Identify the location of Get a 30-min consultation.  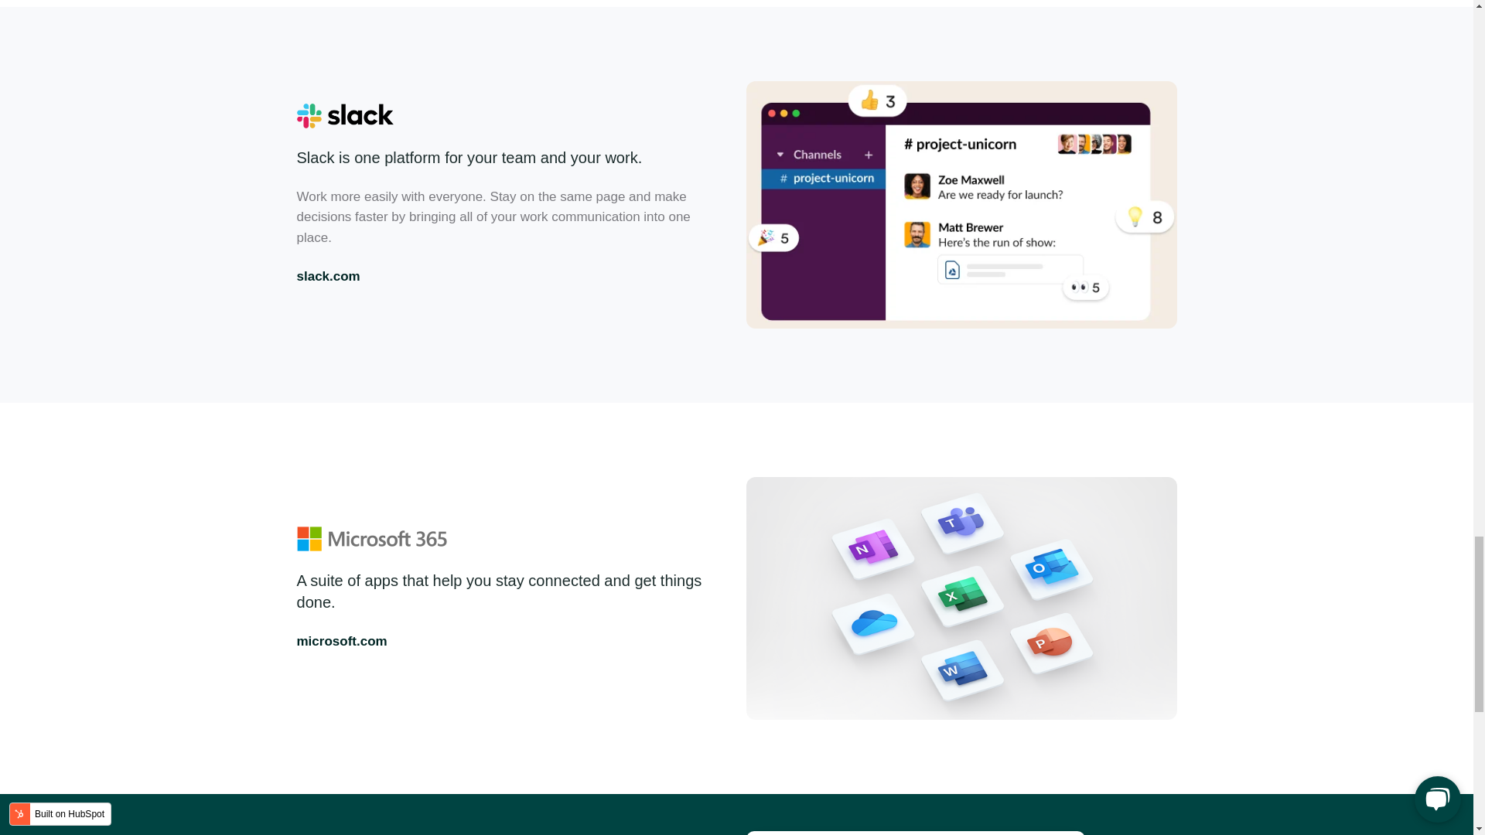
(914, 833).